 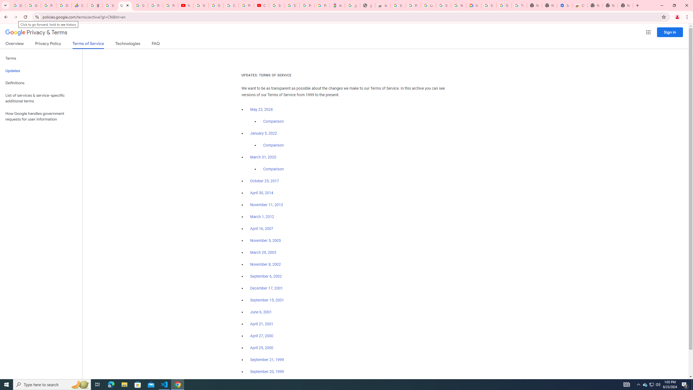 What do you see at coordinates (263, 157) in the screenshot?
I see `March 31, 2020` at bounding box center [263, 157].